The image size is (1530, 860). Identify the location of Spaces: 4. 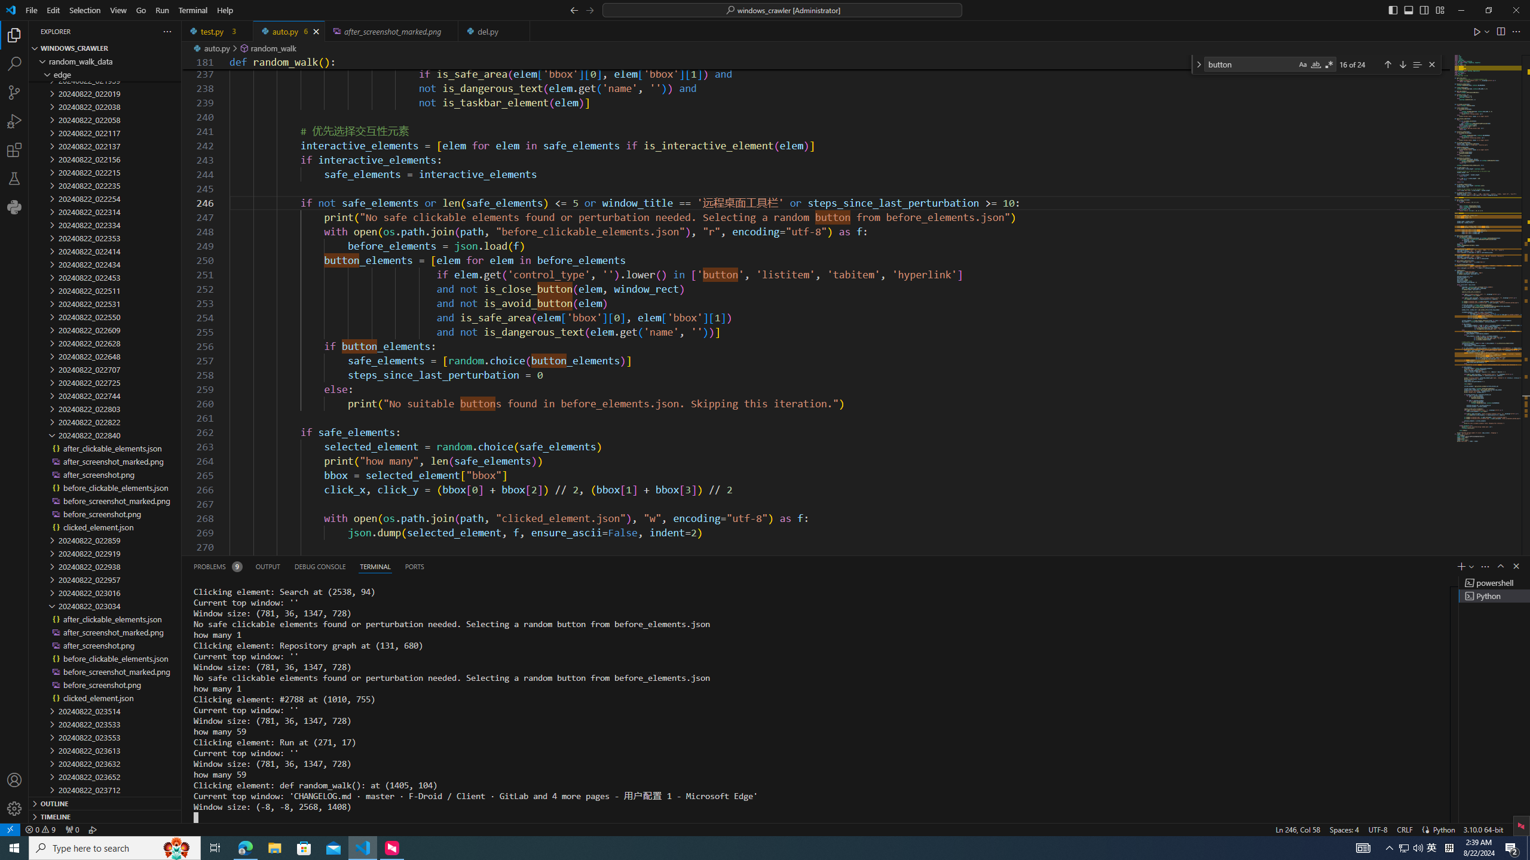
(1344, 829).